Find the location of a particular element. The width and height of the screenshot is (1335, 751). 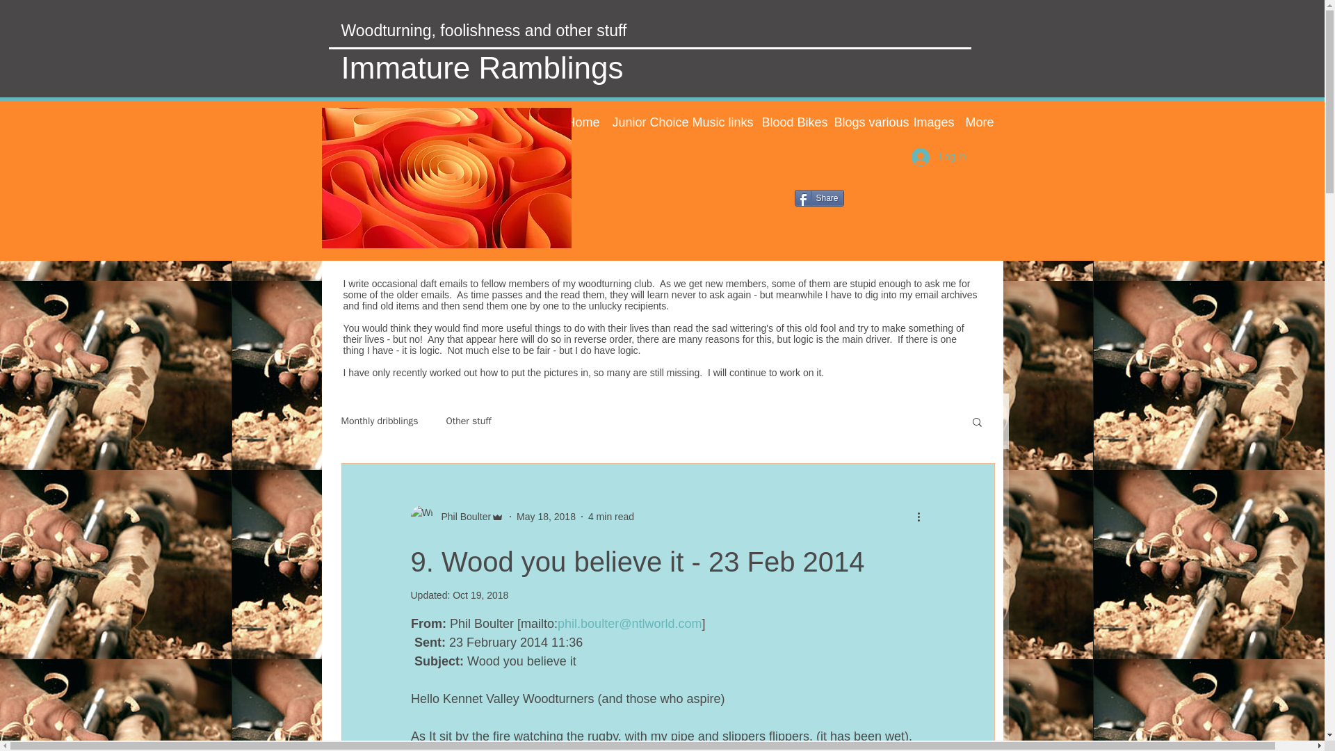

Blogs various is located at coordinates (862, 122).